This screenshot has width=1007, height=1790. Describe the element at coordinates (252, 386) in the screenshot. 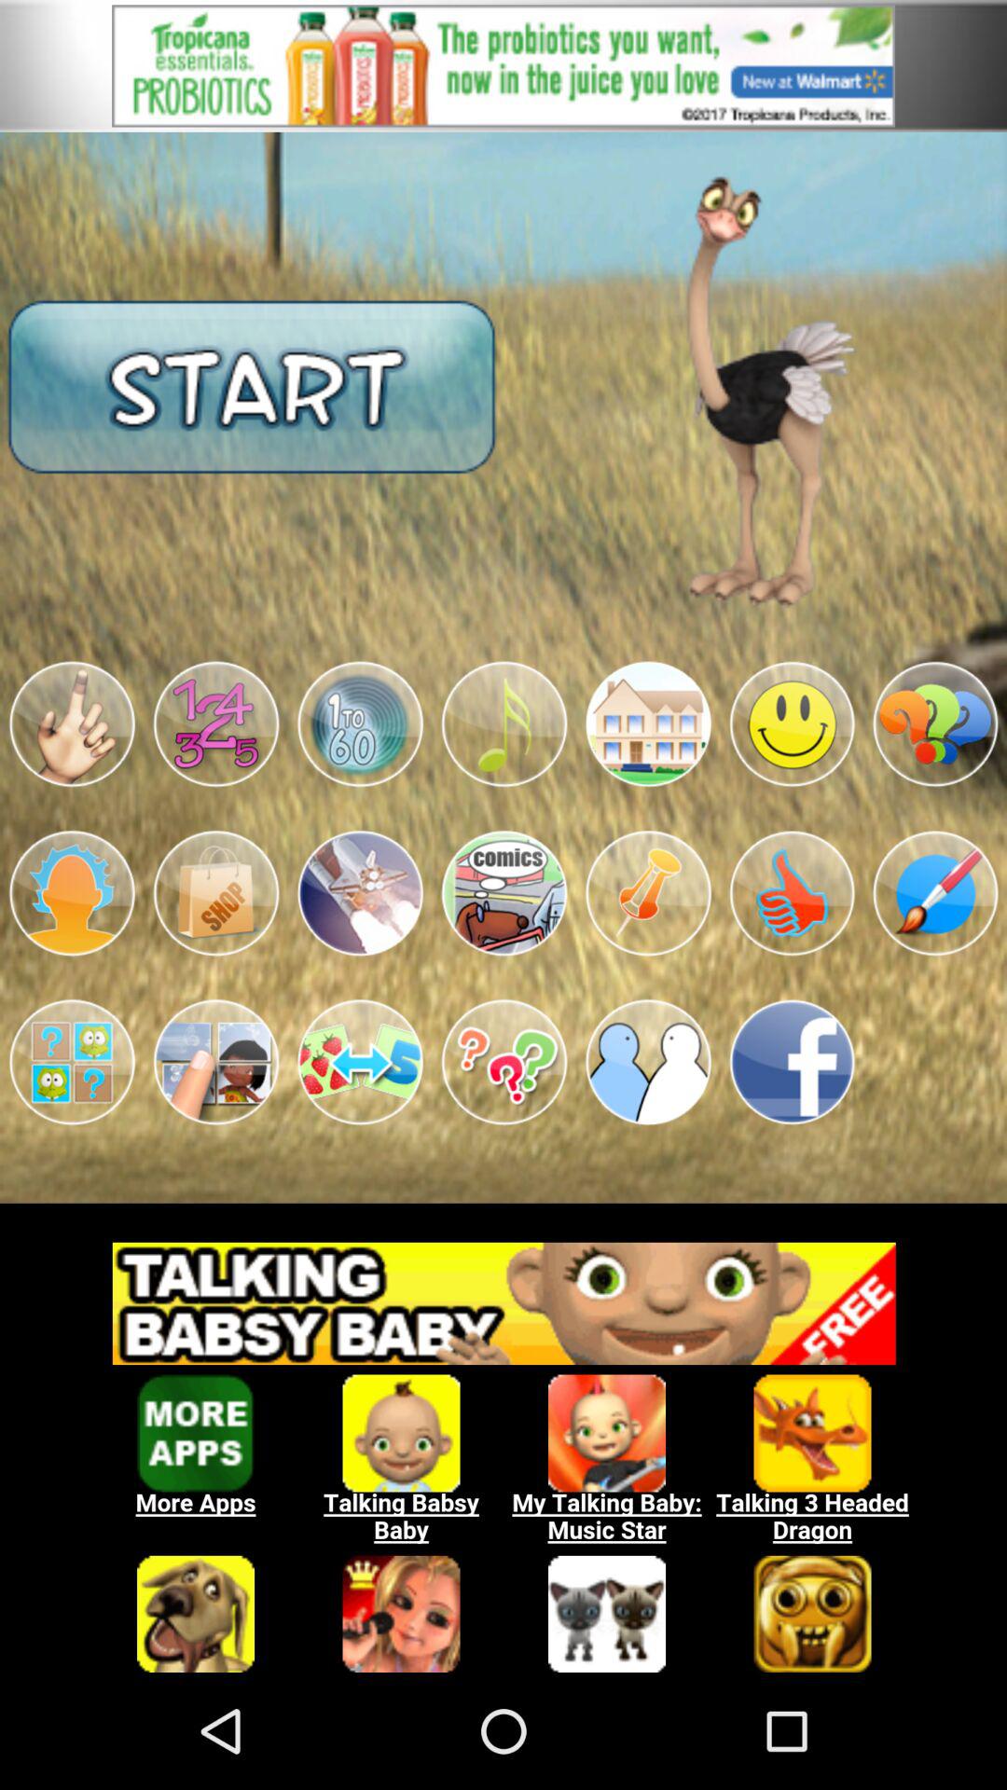

I see `click to start` at that location.